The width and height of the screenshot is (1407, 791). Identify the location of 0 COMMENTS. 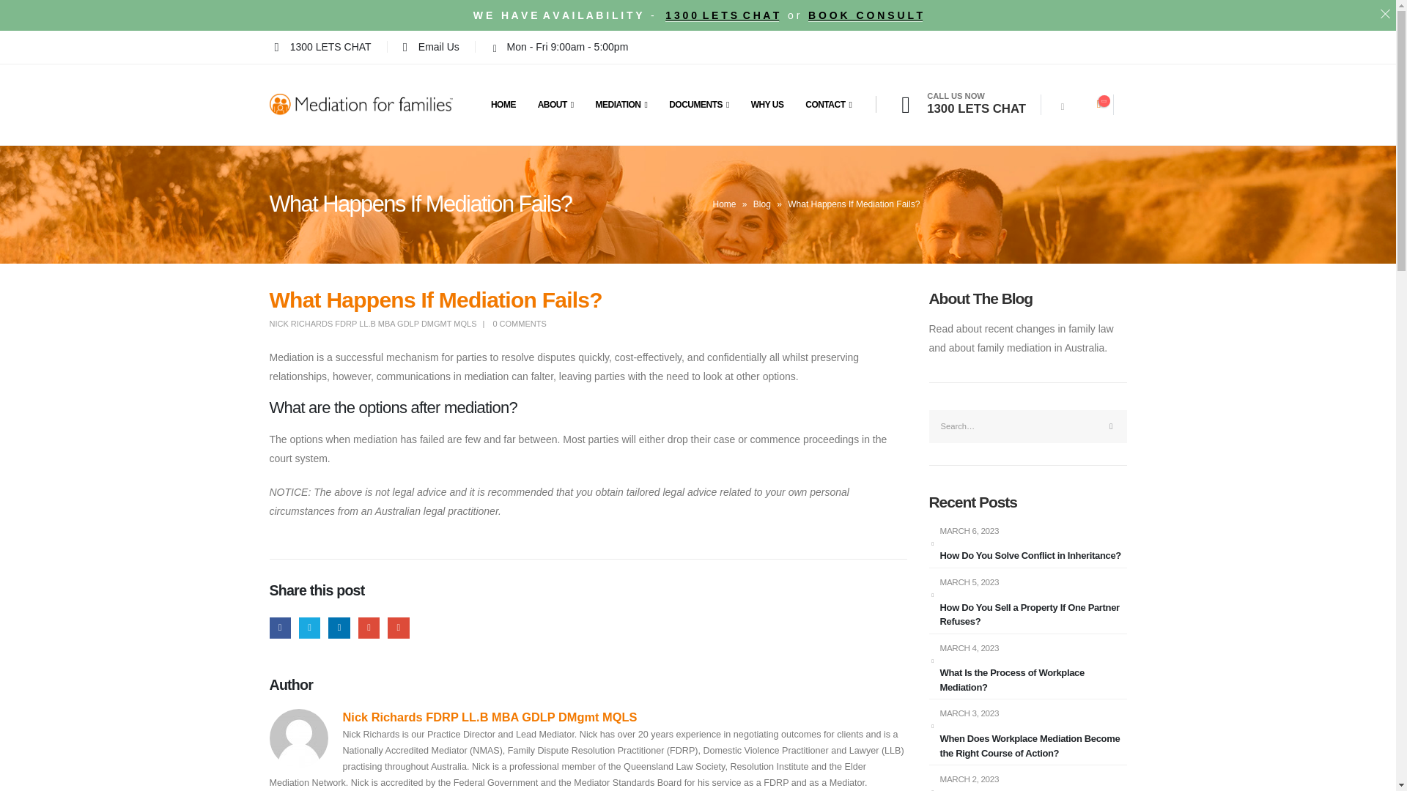
(519, 324).